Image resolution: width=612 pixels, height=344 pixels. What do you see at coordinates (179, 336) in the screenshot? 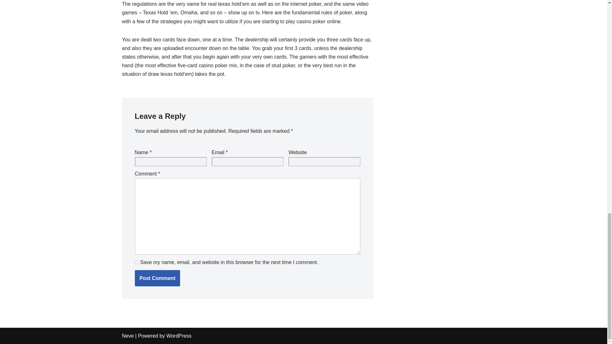
I see `WordPress` at bounding box center [179, 336].